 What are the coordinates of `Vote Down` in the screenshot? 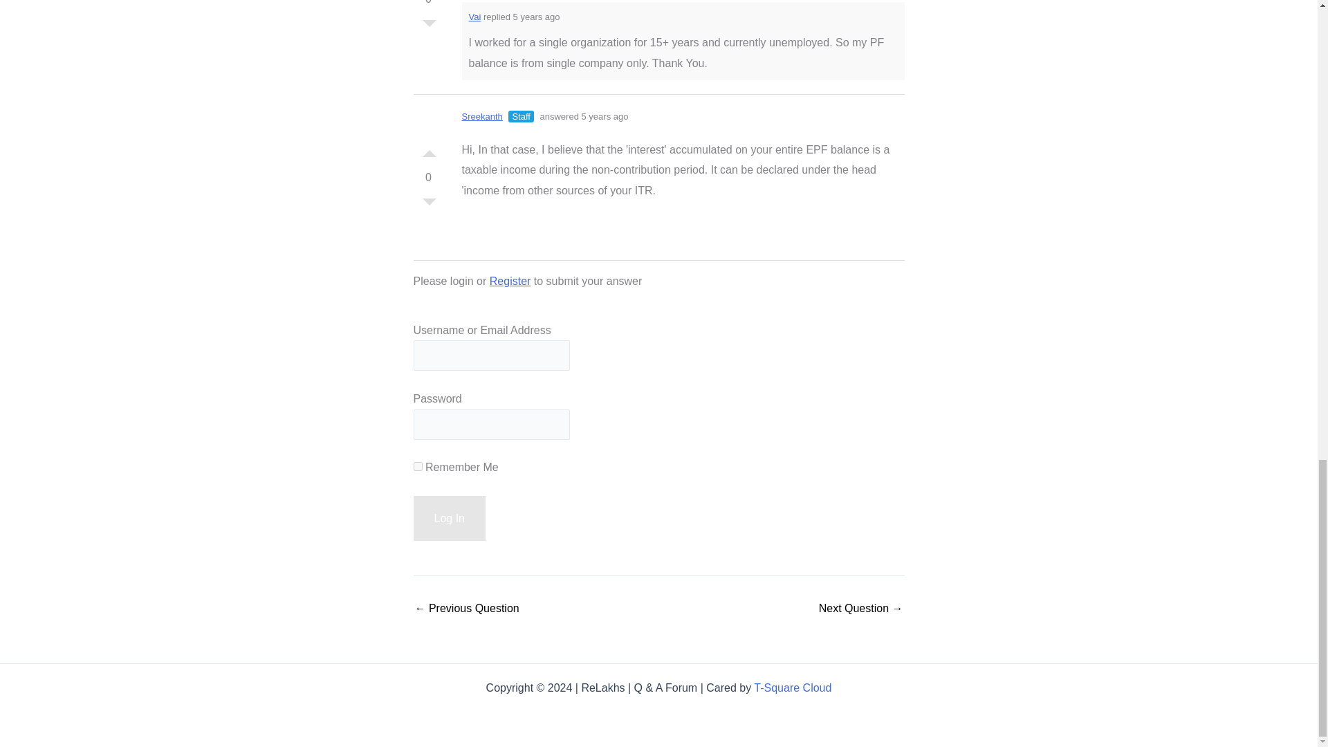 It's located at (429, 205).